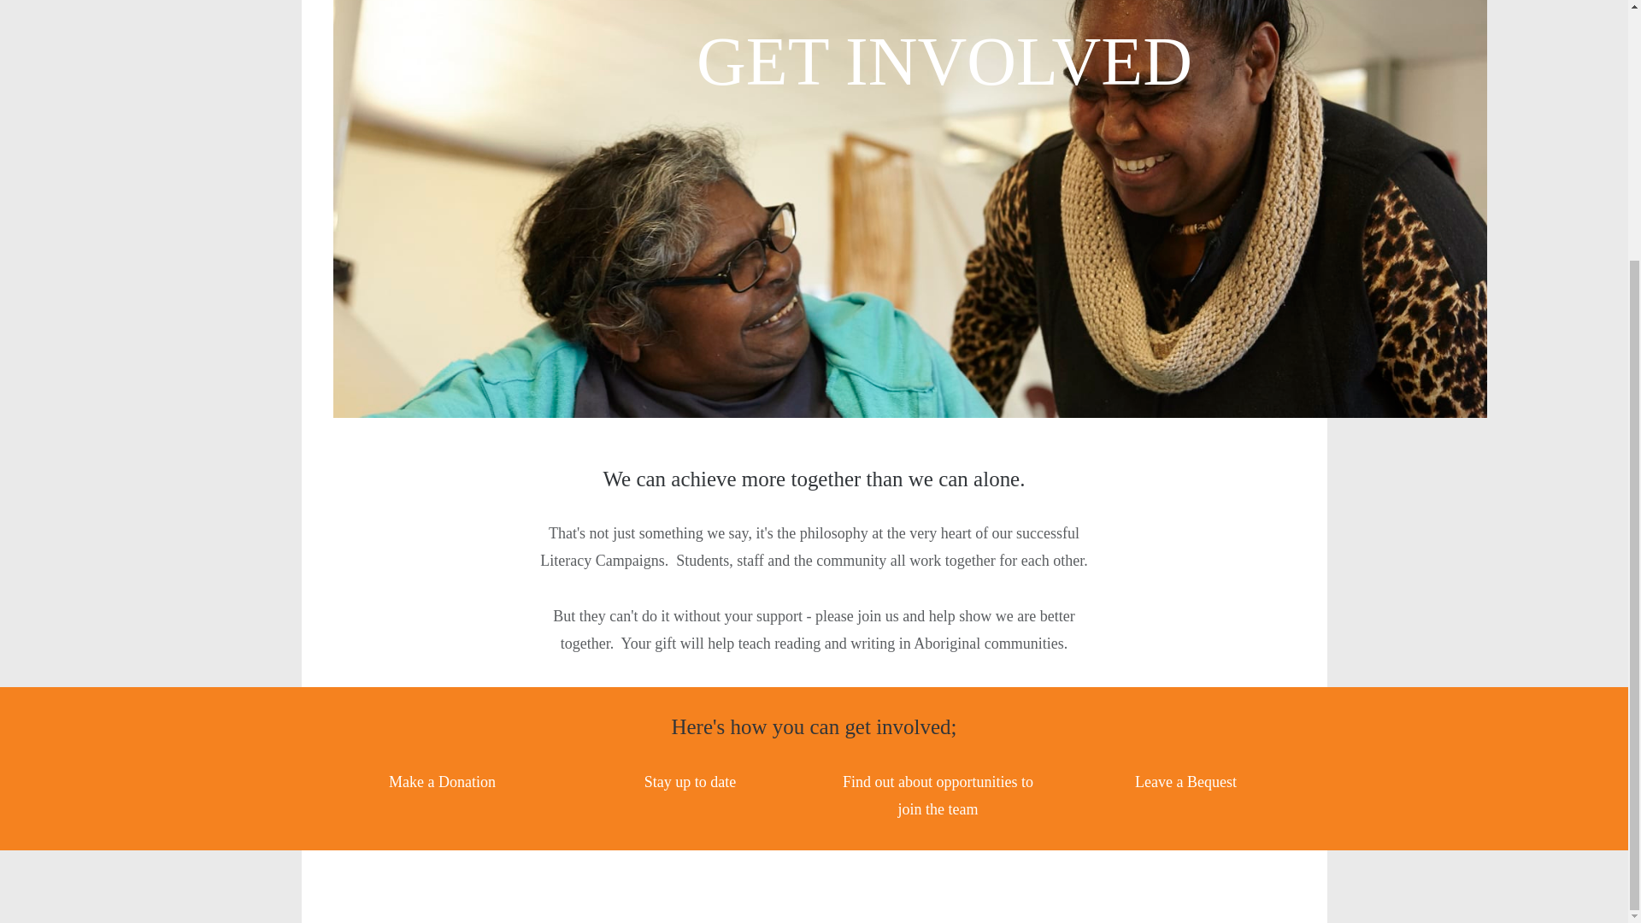 The image size is (1641, 923). I want to click on Leave a Bequest, so click(1186, 781).